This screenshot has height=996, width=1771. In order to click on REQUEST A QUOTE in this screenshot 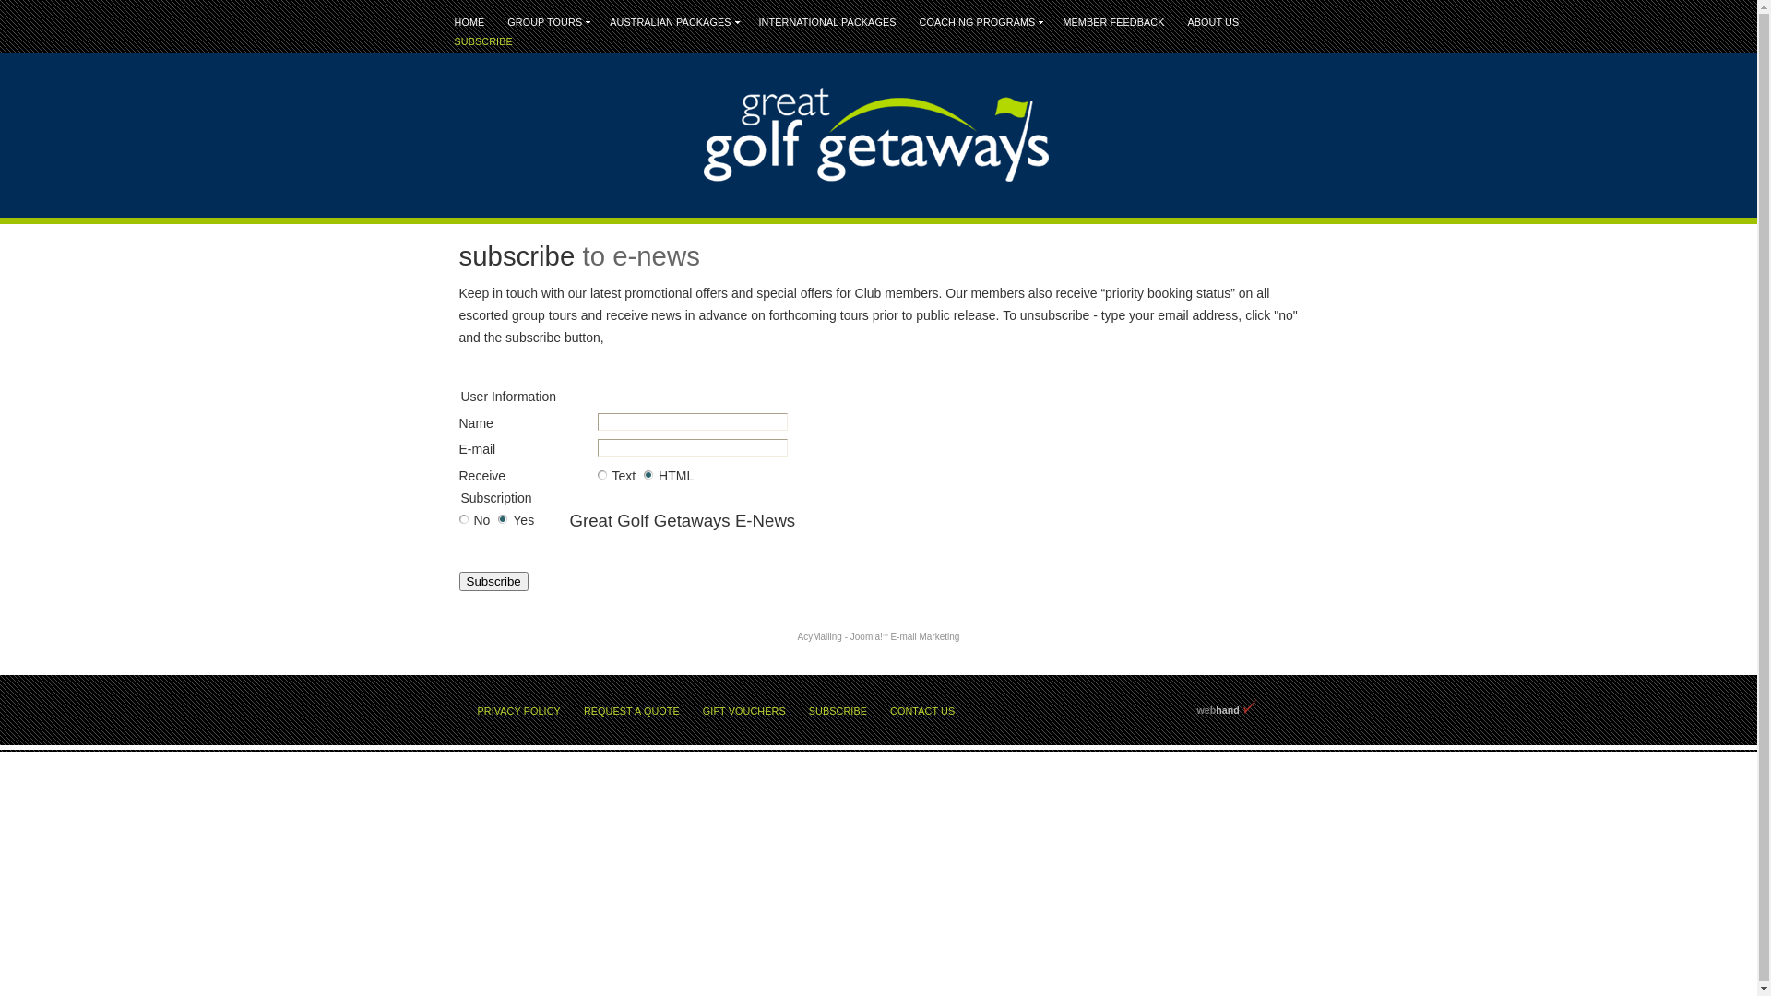, I will do `click(632, 712)`.